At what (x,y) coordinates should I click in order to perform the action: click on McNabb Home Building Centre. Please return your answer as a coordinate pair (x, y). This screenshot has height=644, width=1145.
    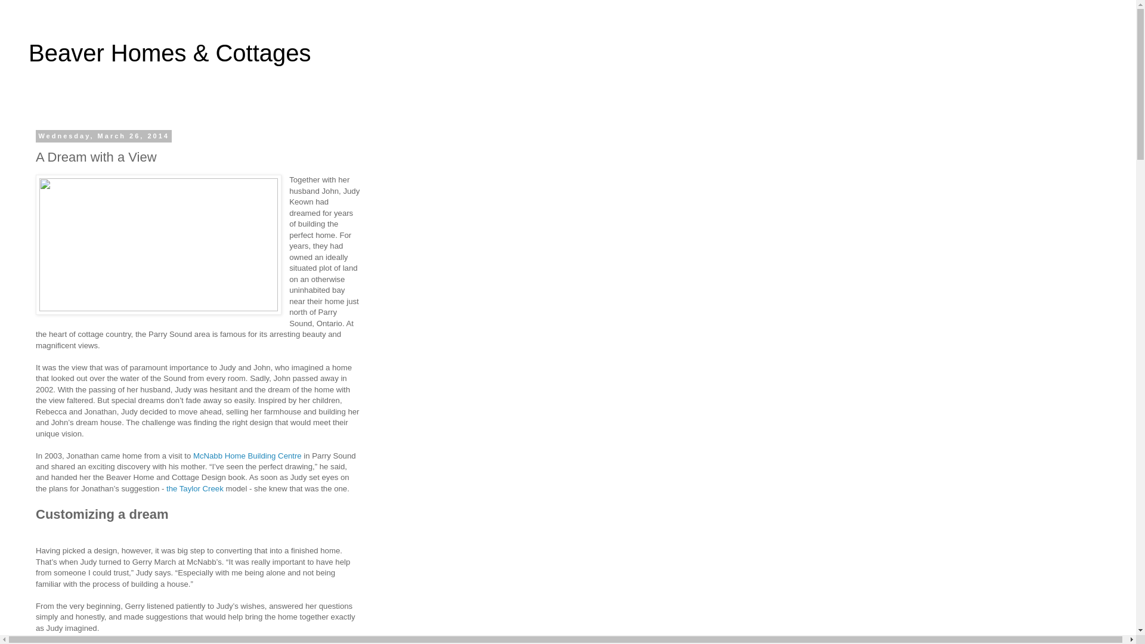
    Looking at the image, I should click on (247, 456).